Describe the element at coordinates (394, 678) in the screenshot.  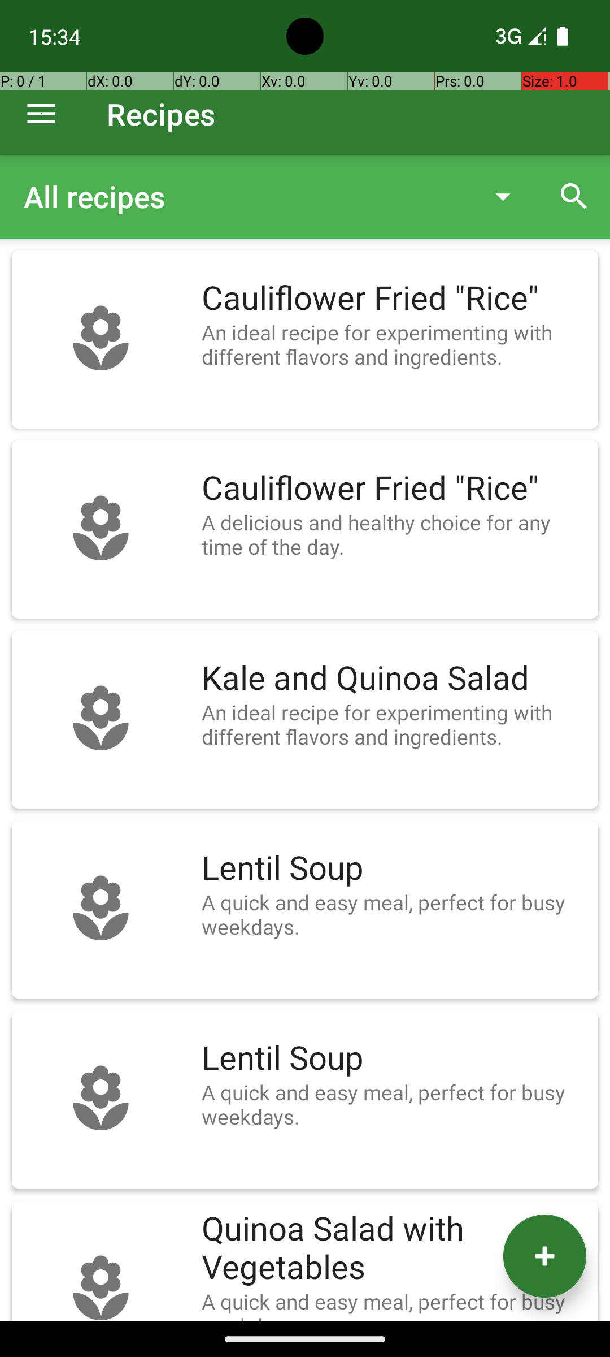
I see `Kale and Quinoa Salad` at that location.